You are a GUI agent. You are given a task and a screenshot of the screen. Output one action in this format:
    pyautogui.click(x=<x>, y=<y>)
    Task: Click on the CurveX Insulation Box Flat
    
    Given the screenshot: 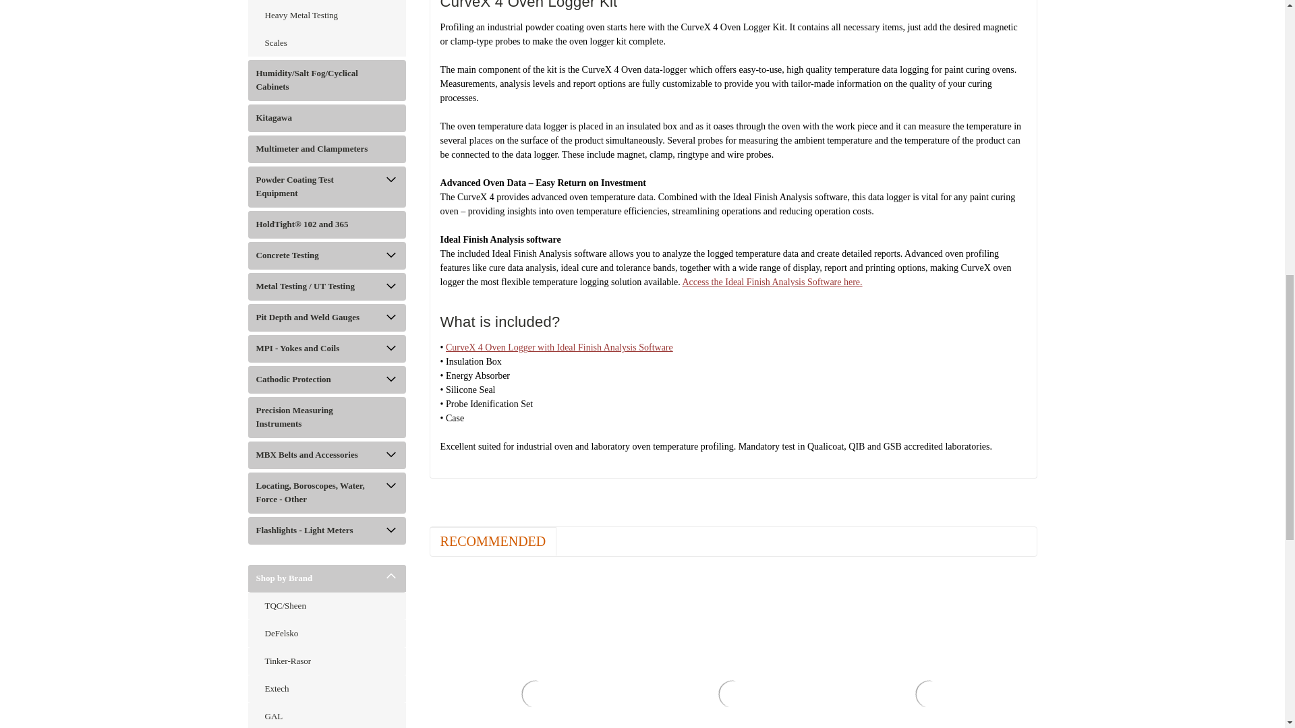 What is the action you would take?
    pyautogui.click(x=929, y=694)
    